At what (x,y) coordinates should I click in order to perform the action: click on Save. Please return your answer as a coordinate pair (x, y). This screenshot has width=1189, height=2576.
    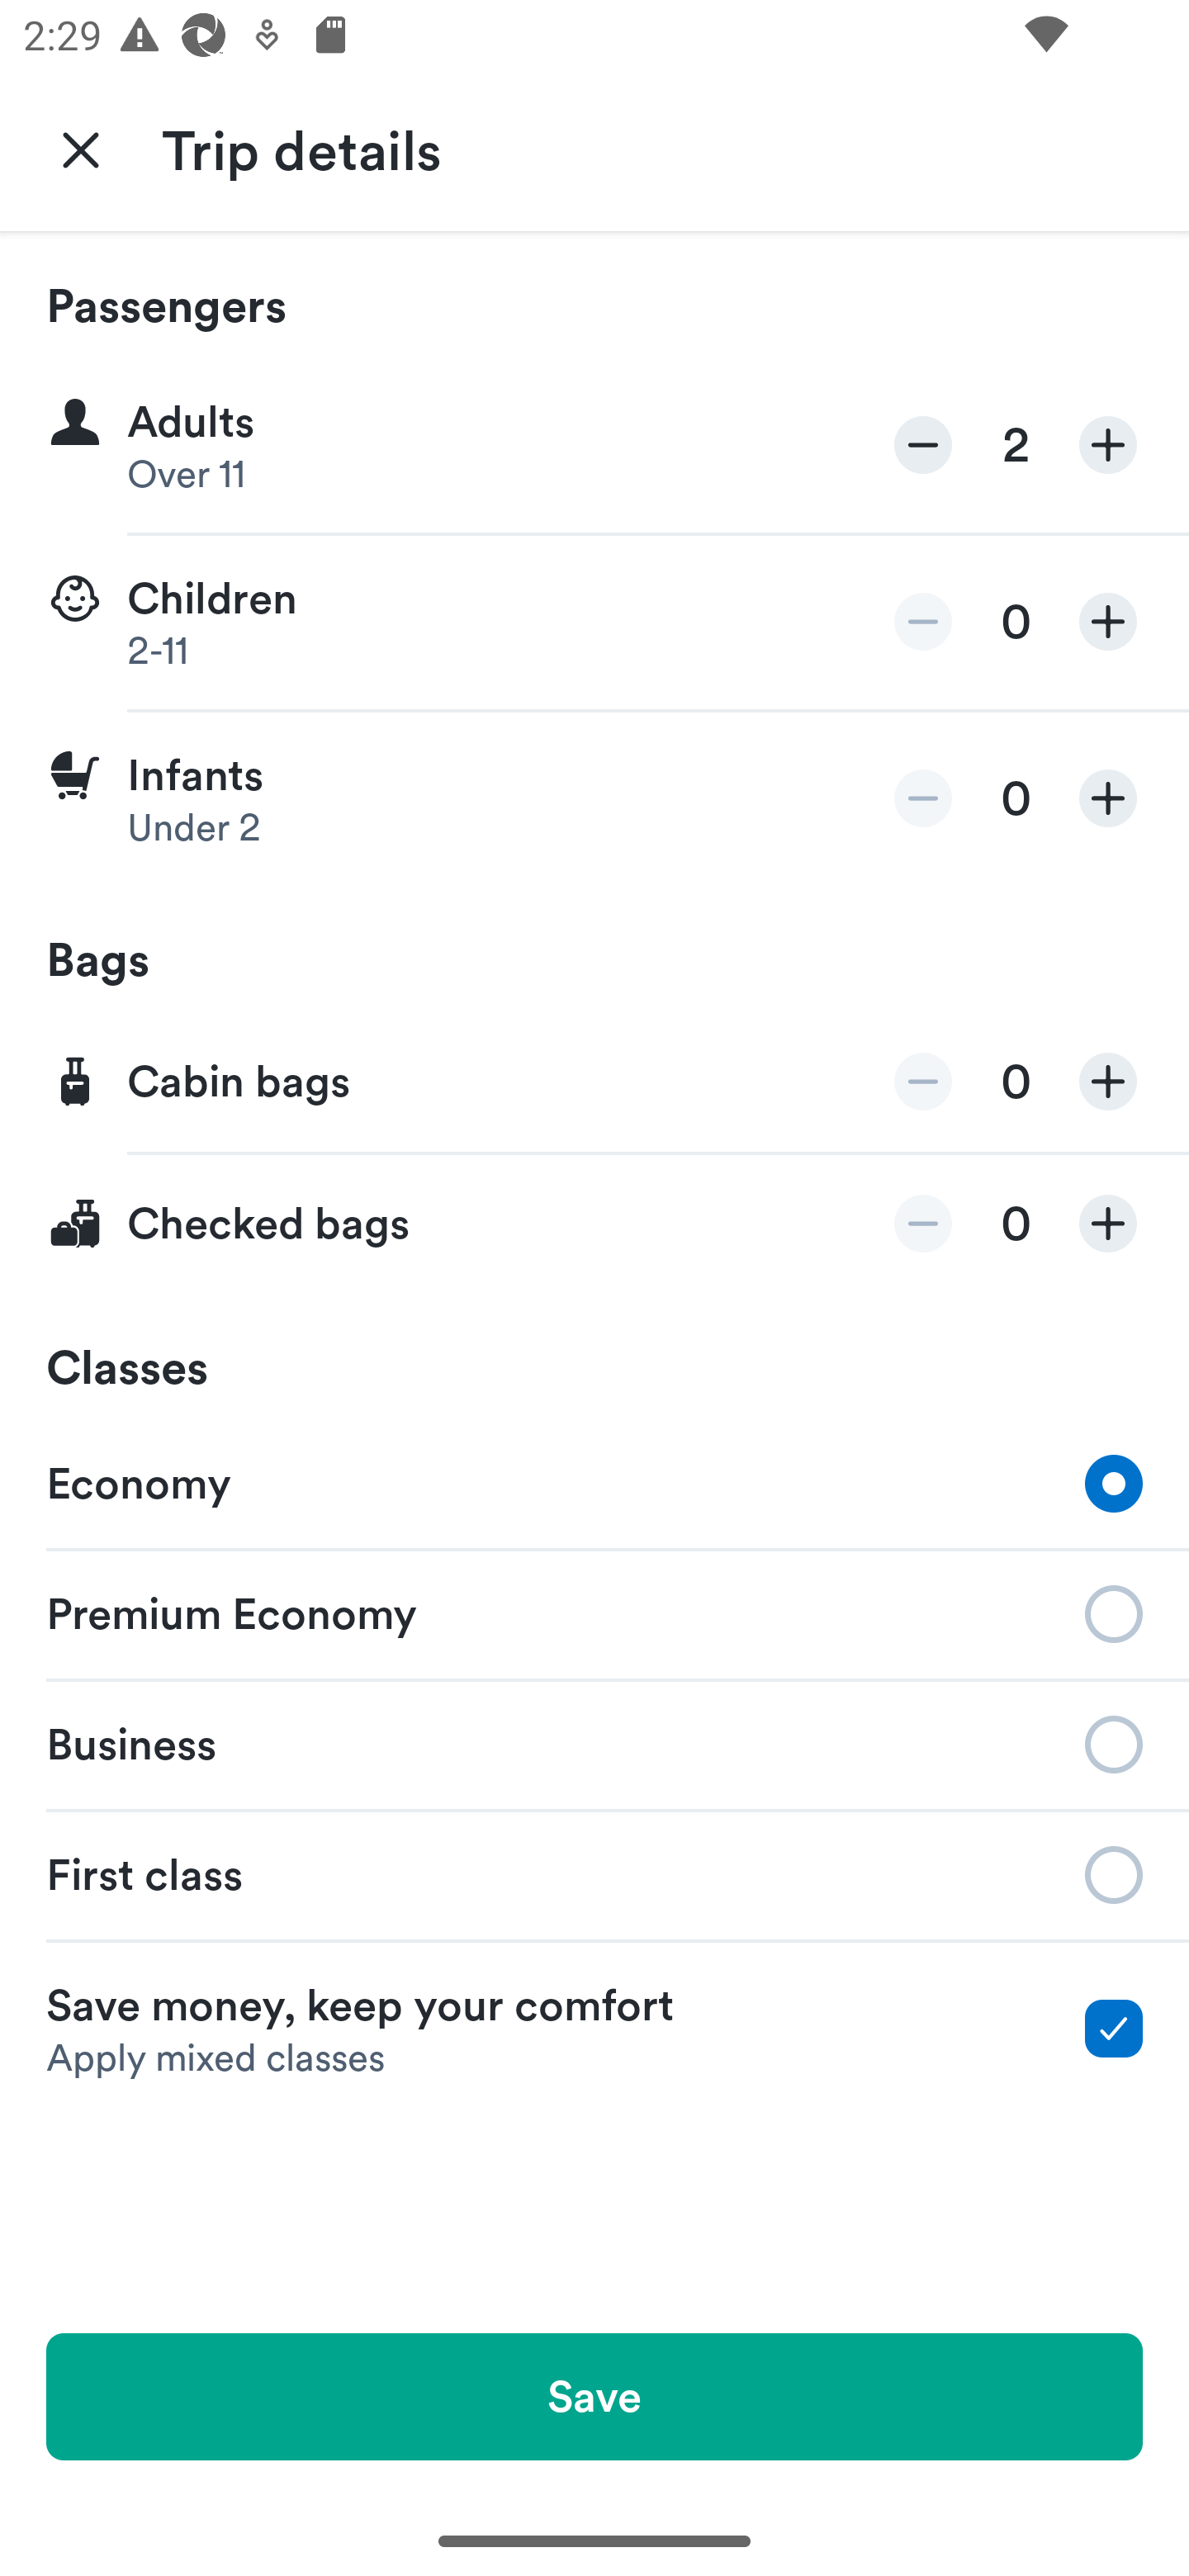
    Looking at the image, I should click on (594, 2396).